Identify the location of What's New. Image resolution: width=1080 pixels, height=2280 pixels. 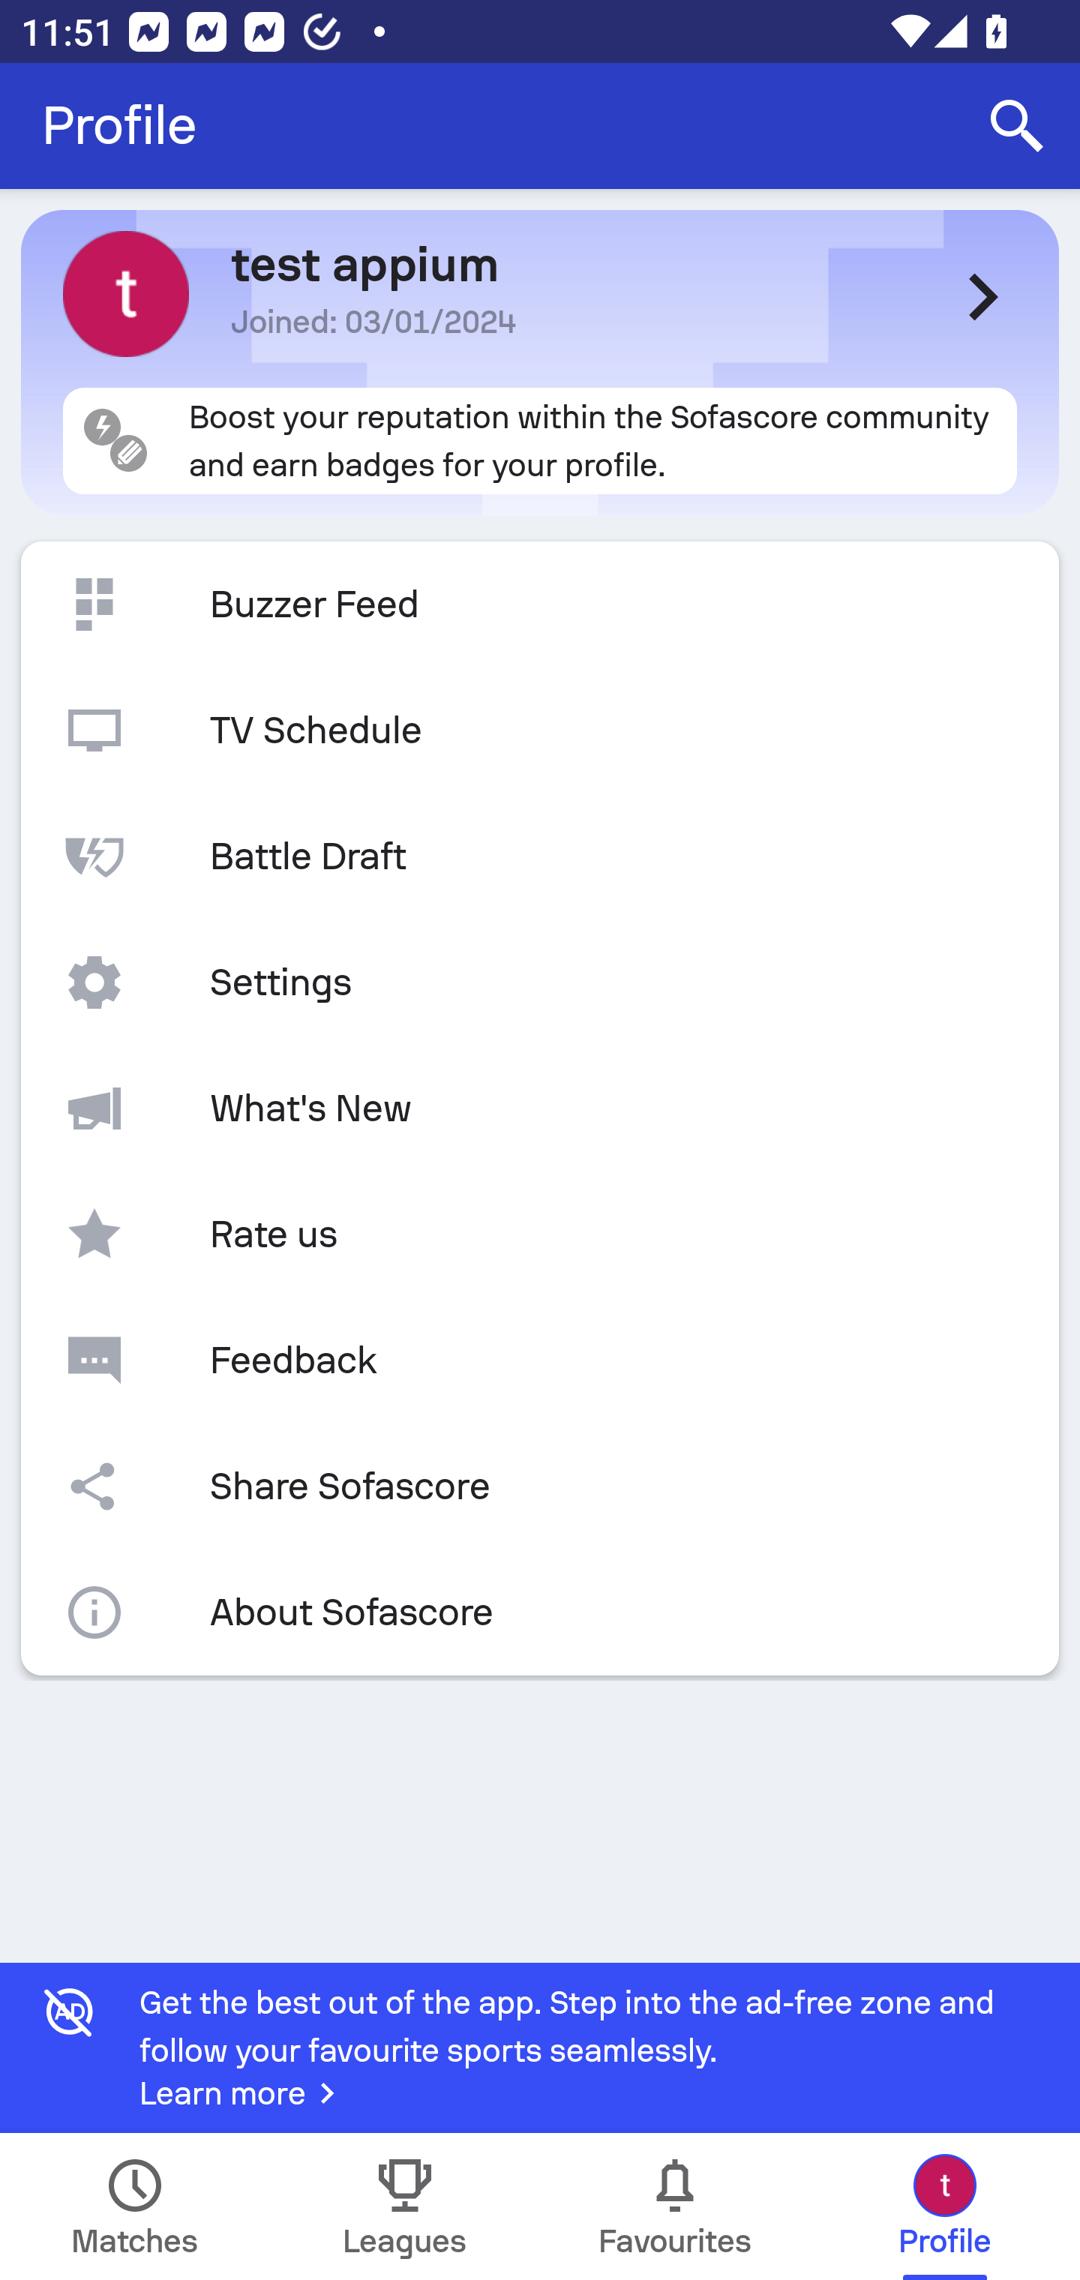
(540, 1108).